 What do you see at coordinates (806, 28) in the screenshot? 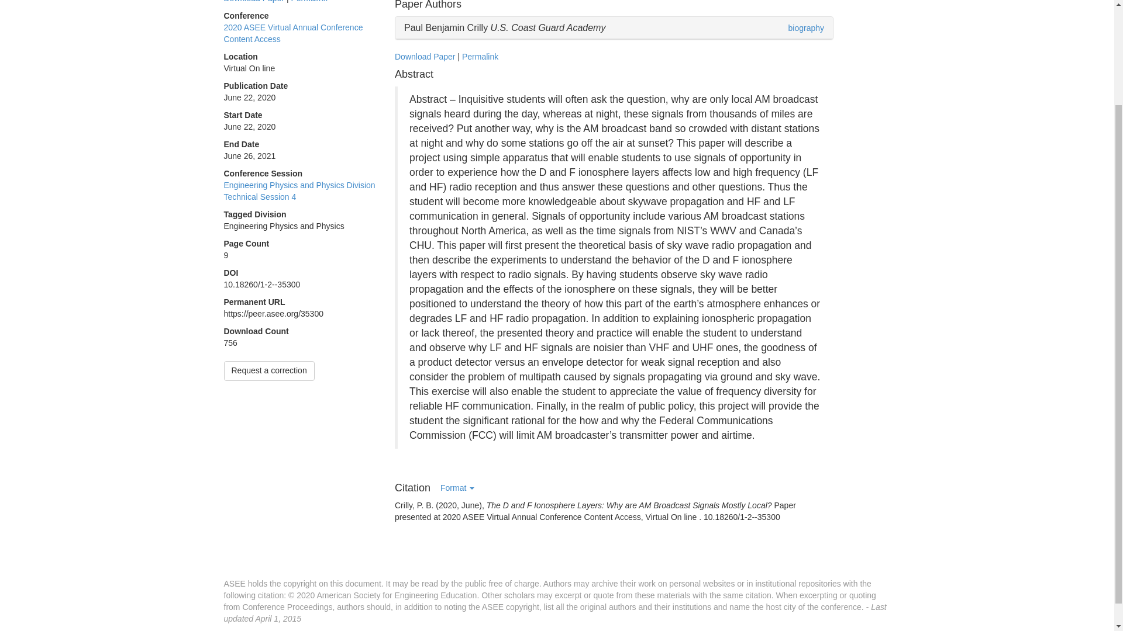
I see `biography` at bounding box center [806, 28].